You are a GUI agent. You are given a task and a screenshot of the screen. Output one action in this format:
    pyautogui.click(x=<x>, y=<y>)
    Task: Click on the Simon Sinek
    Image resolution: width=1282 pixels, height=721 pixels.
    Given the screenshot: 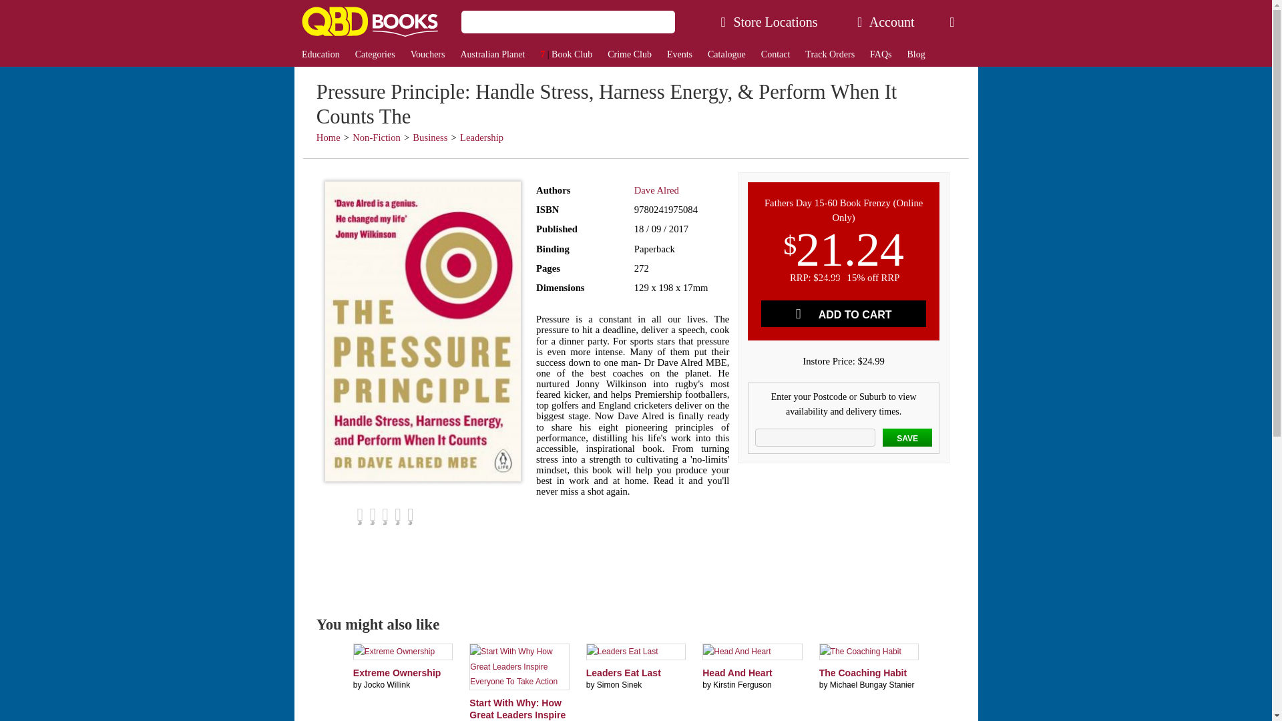 What is the action you would take?
    pyautogui.click(x=620, y=685)
    